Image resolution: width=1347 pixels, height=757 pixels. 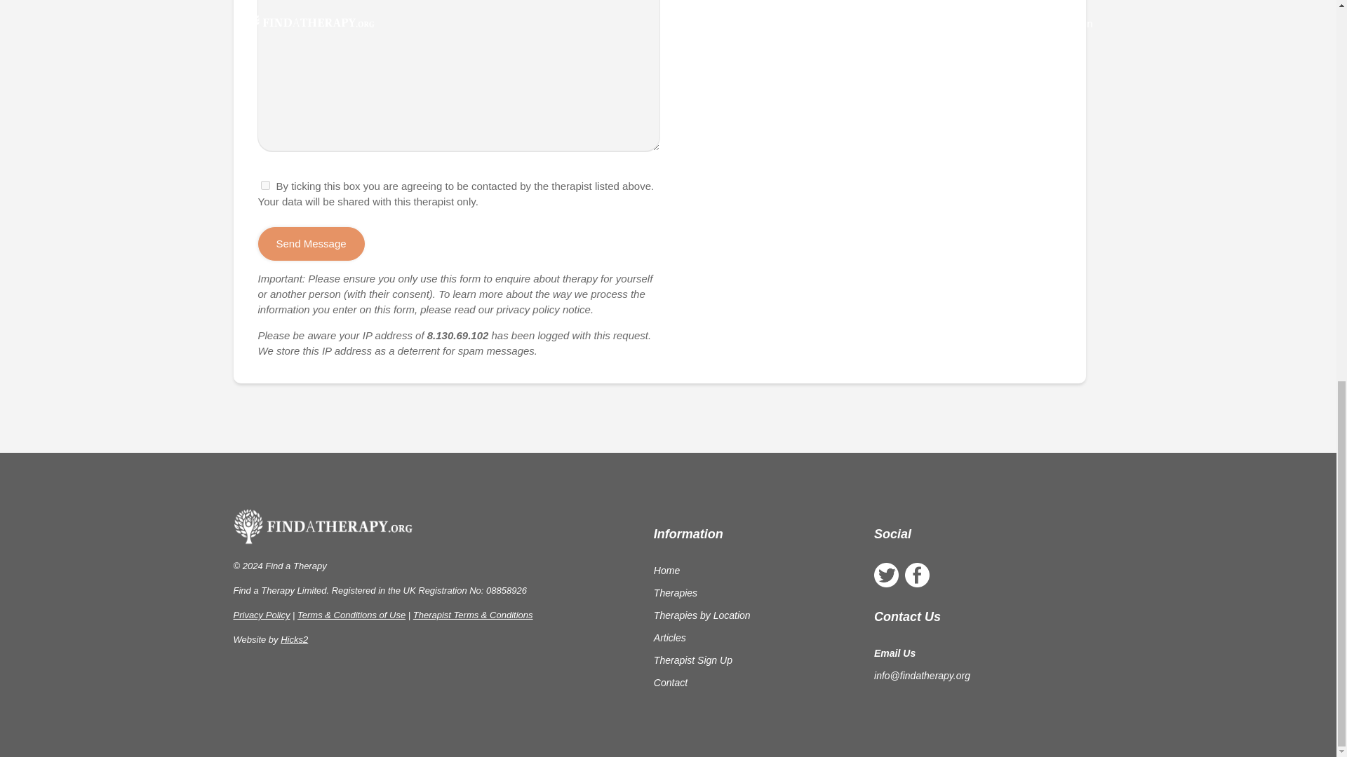 I want to click on Articles, so click(x=669, y=638).